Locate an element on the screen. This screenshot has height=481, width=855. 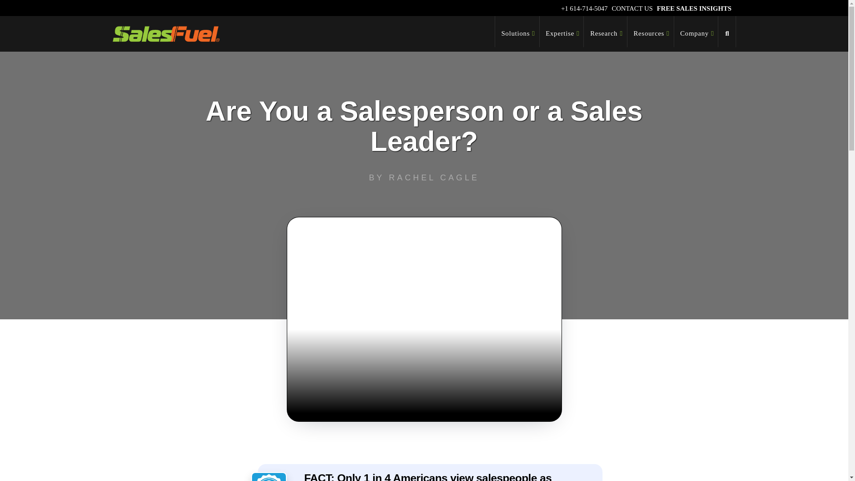
CONTACT US is located at coordinates (632, 8).